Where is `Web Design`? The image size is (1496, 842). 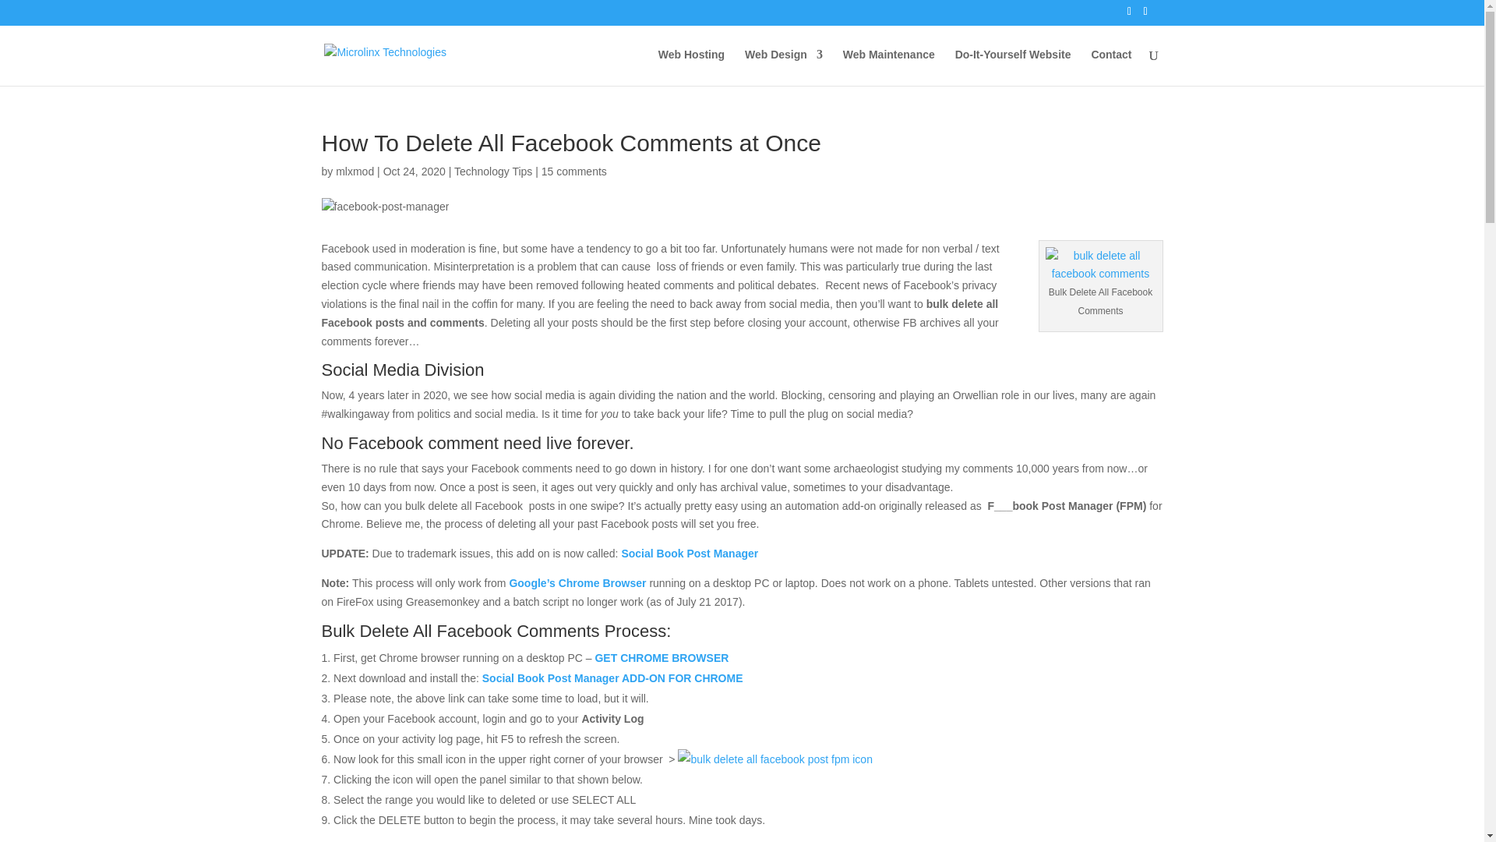
Web Design is located at coordinates (784, 67).